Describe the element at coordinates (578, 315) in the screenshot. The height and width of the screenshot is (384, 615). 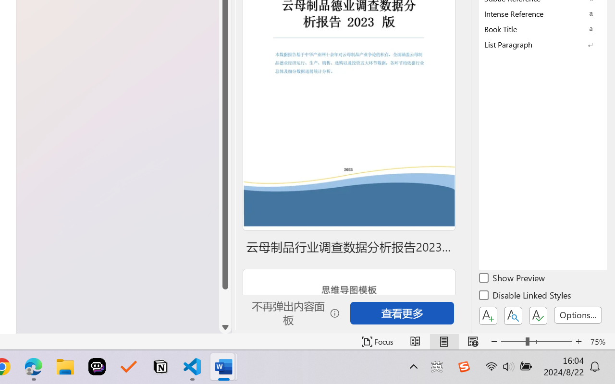
I see `Options...` at that location.